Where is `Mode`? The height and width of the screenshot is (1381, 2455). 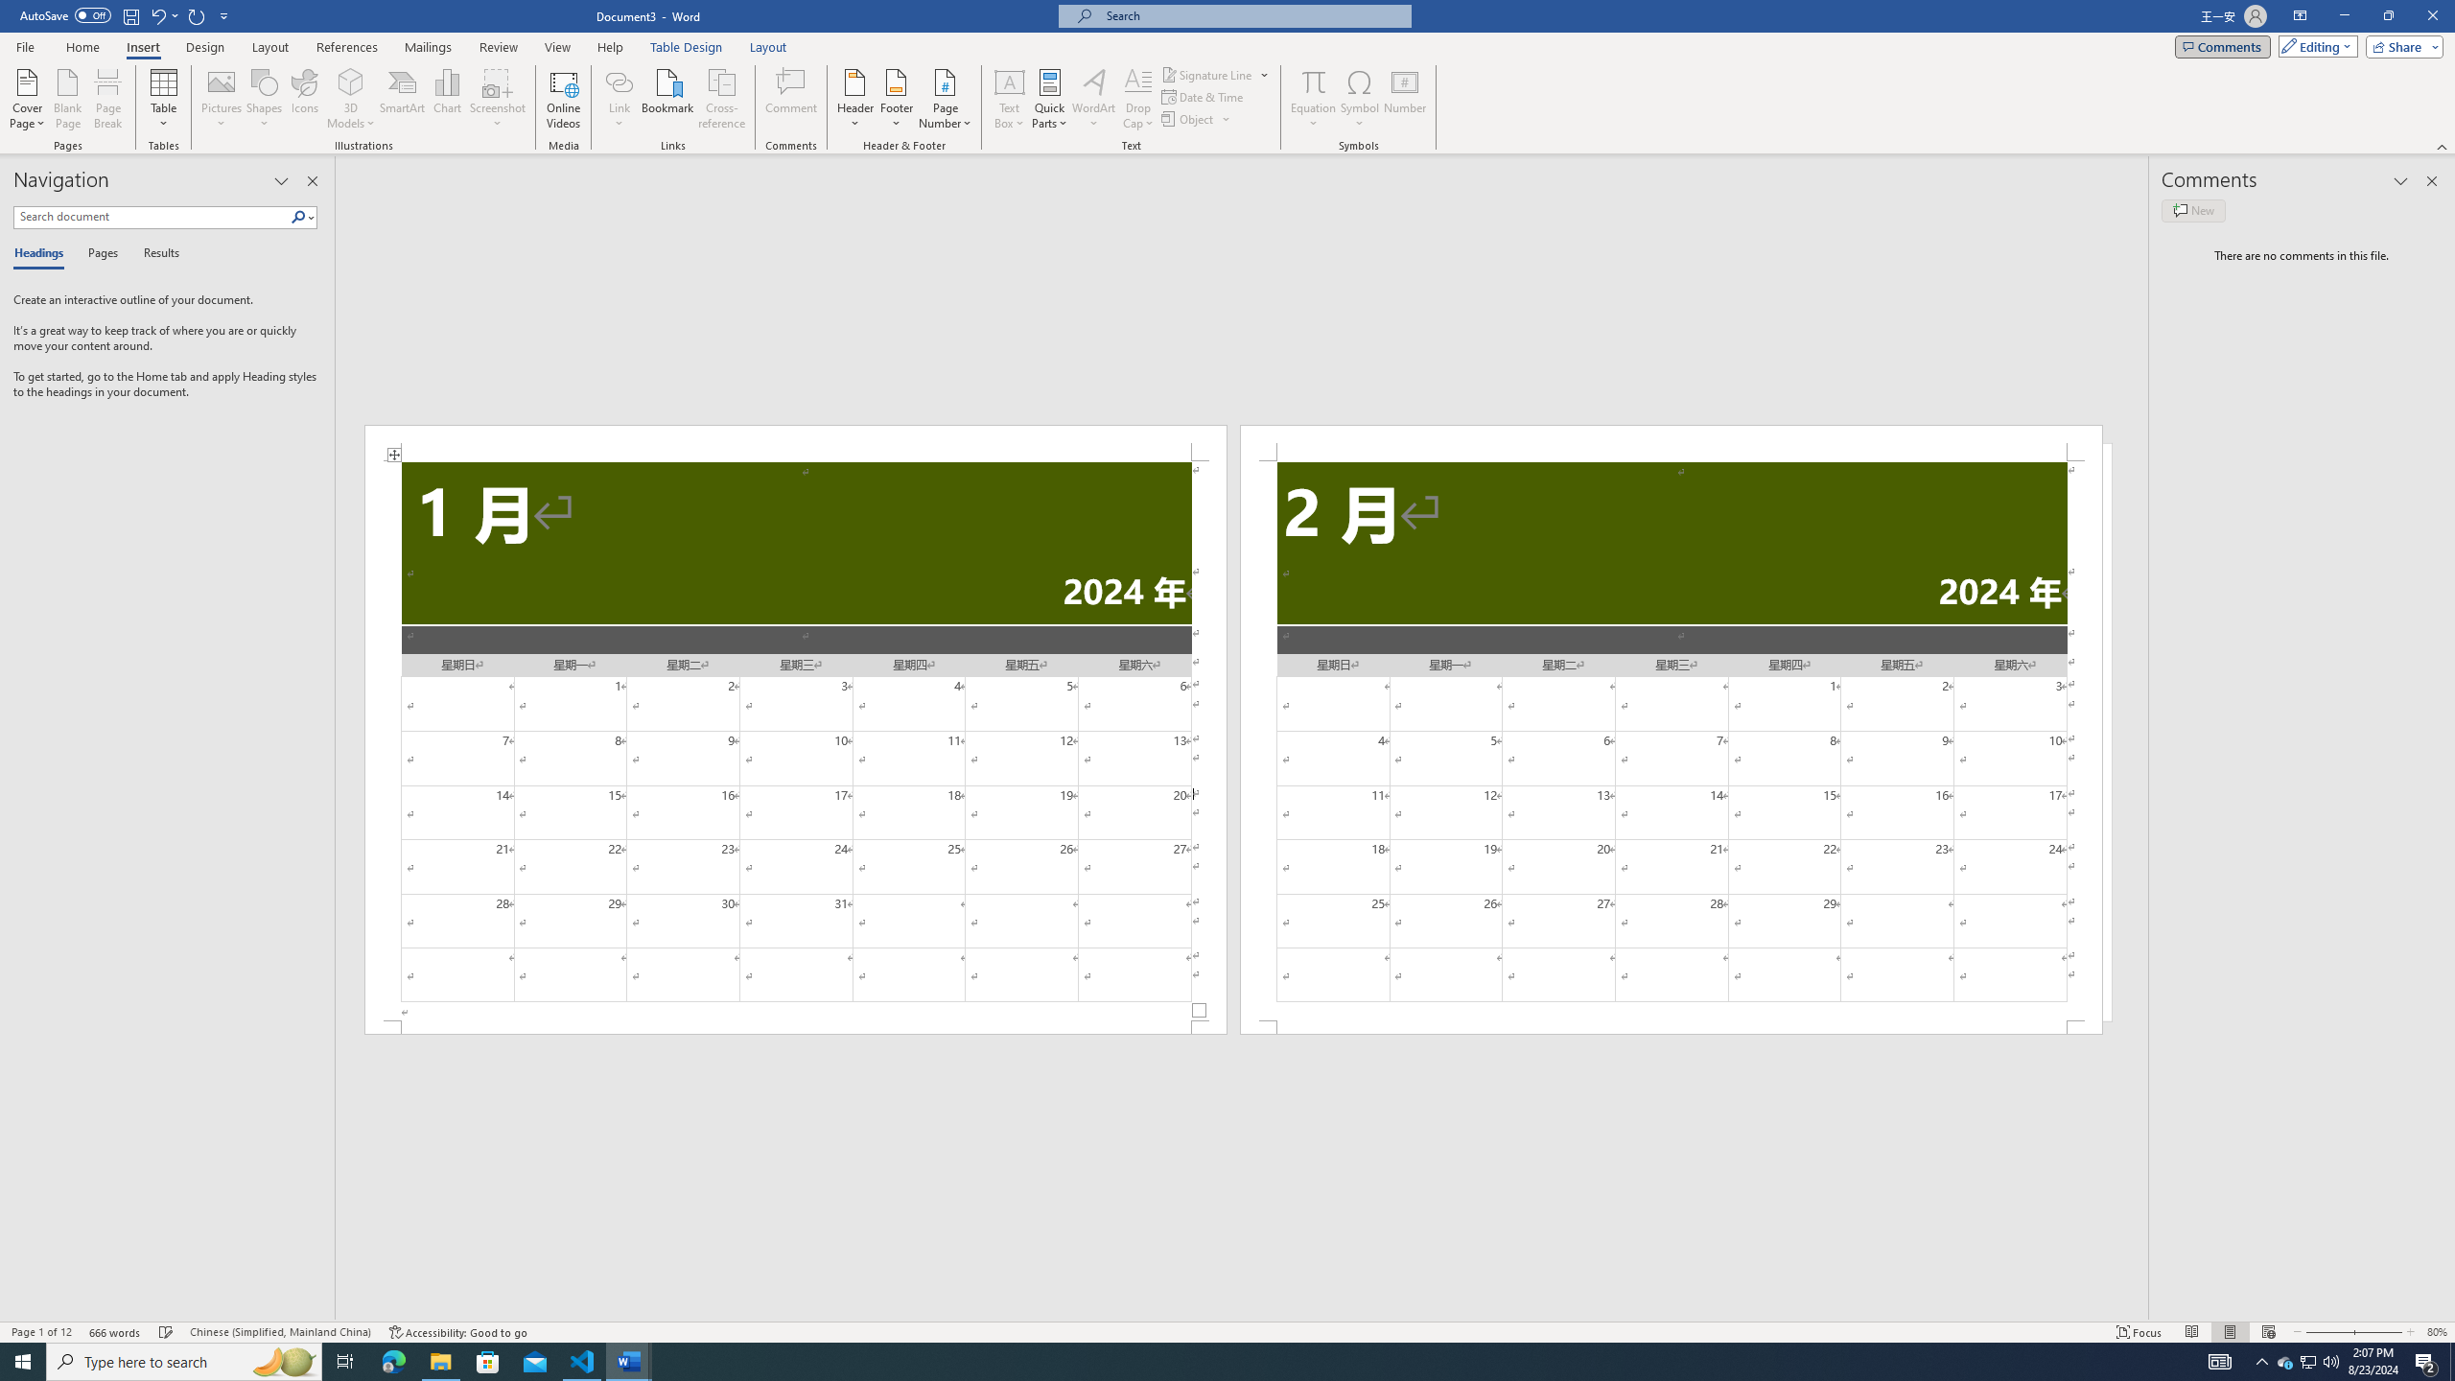 Mode is located at coordinates (2315, 46).